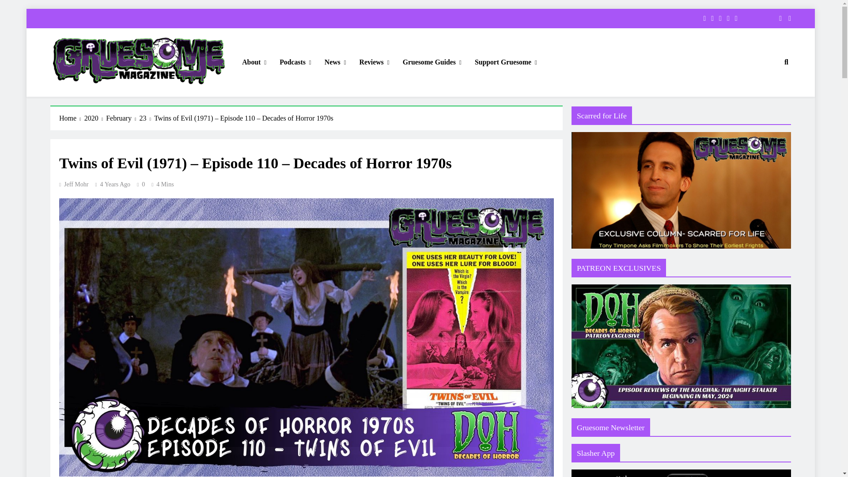 The height and width of the screenshot is (477, 848). I want to click on Guides to Theatrical and Streaming Movies, so click(432, 62).